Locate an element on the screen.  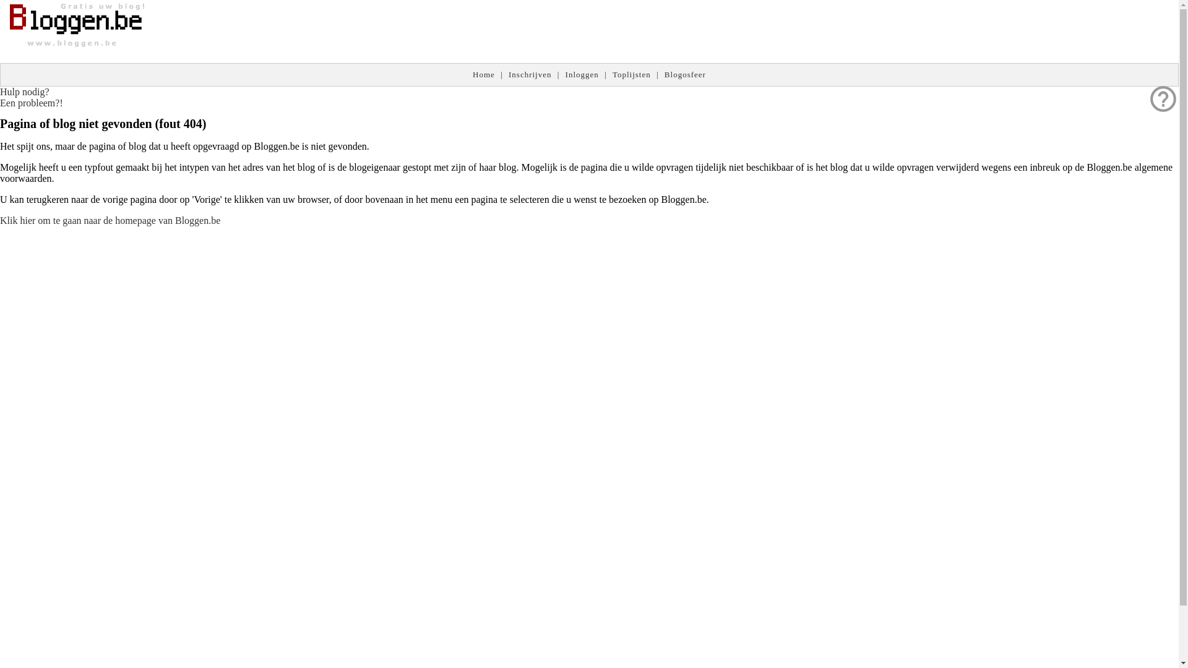
Home is located at coordinates (484, 74).